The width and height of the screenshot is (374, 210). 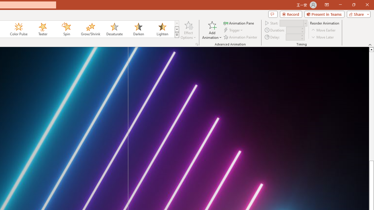 What do you see at coordinates (212, 30) in the screenshot?
I see `Add Animation` at bounding box center [212, 30].